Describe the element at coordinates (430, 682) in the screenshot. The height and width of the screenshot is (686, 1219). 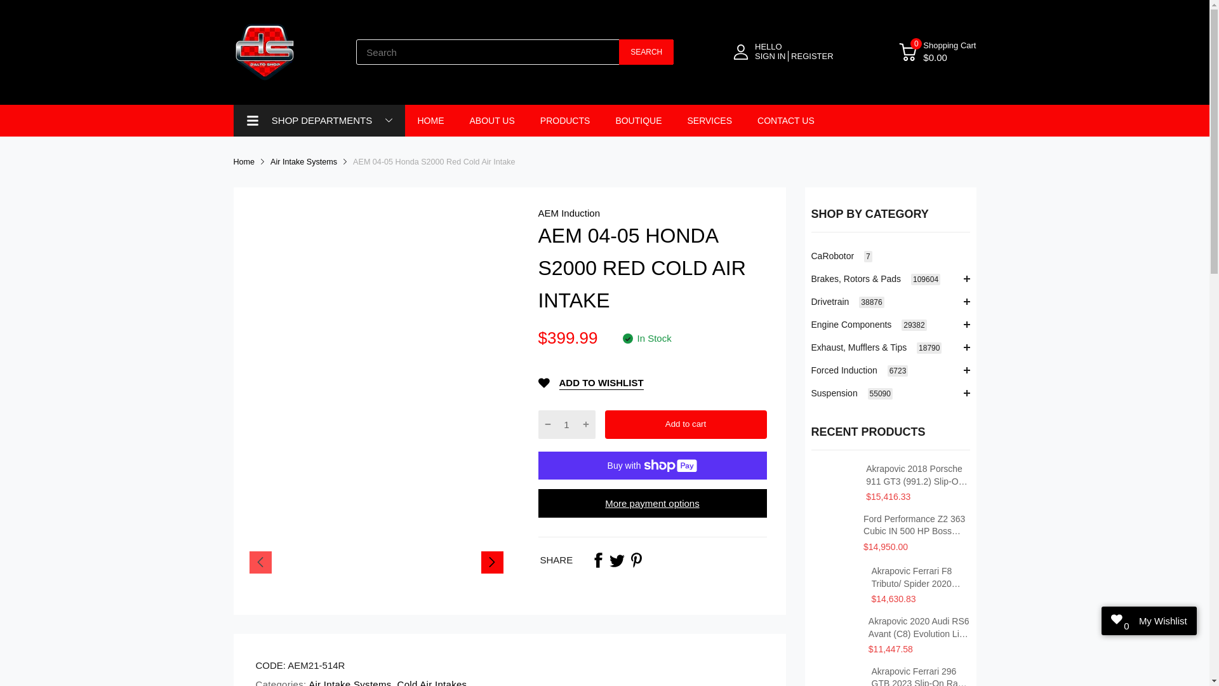
I see `Cold Air Intakes` at that location.